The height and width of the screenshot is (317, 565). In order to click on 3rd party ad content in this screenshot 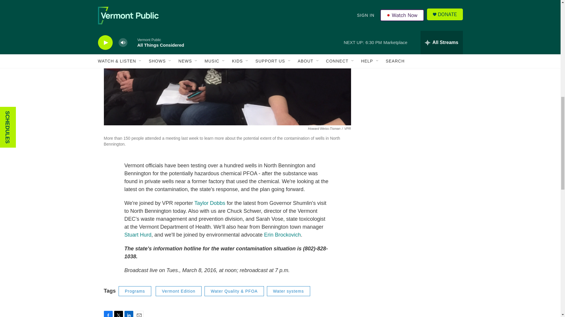, I will do `click(412, 133)`.